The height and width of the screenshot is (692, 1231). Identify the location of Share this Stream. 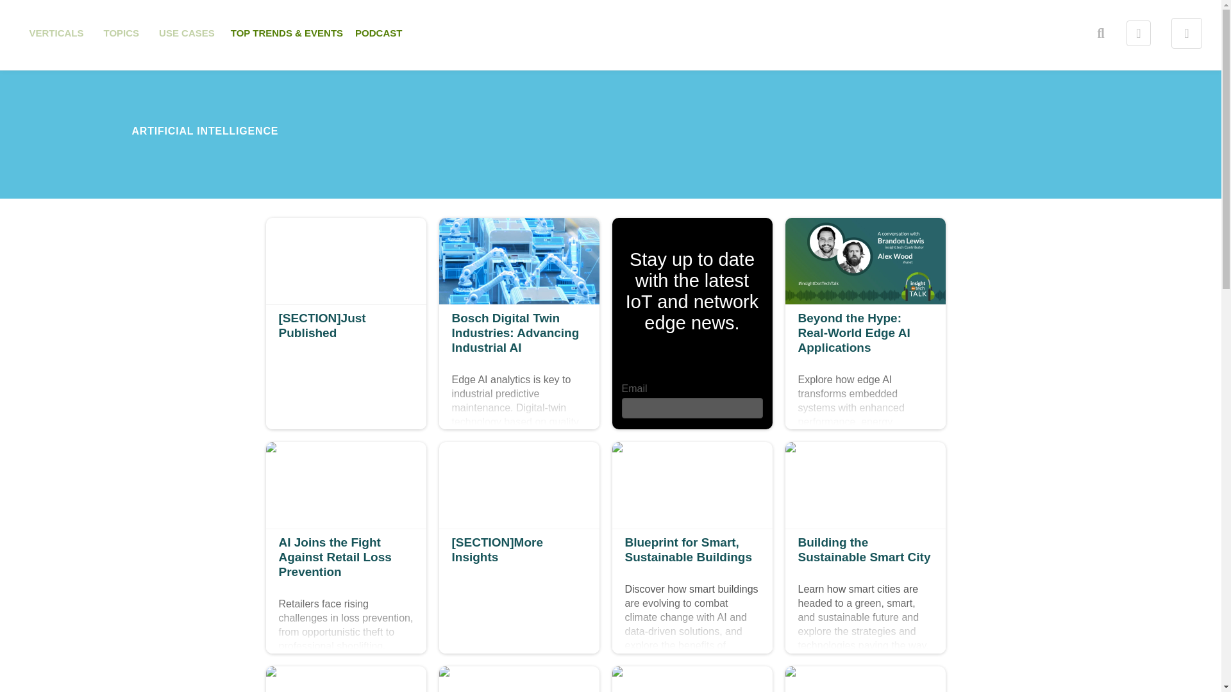
(122, 33).